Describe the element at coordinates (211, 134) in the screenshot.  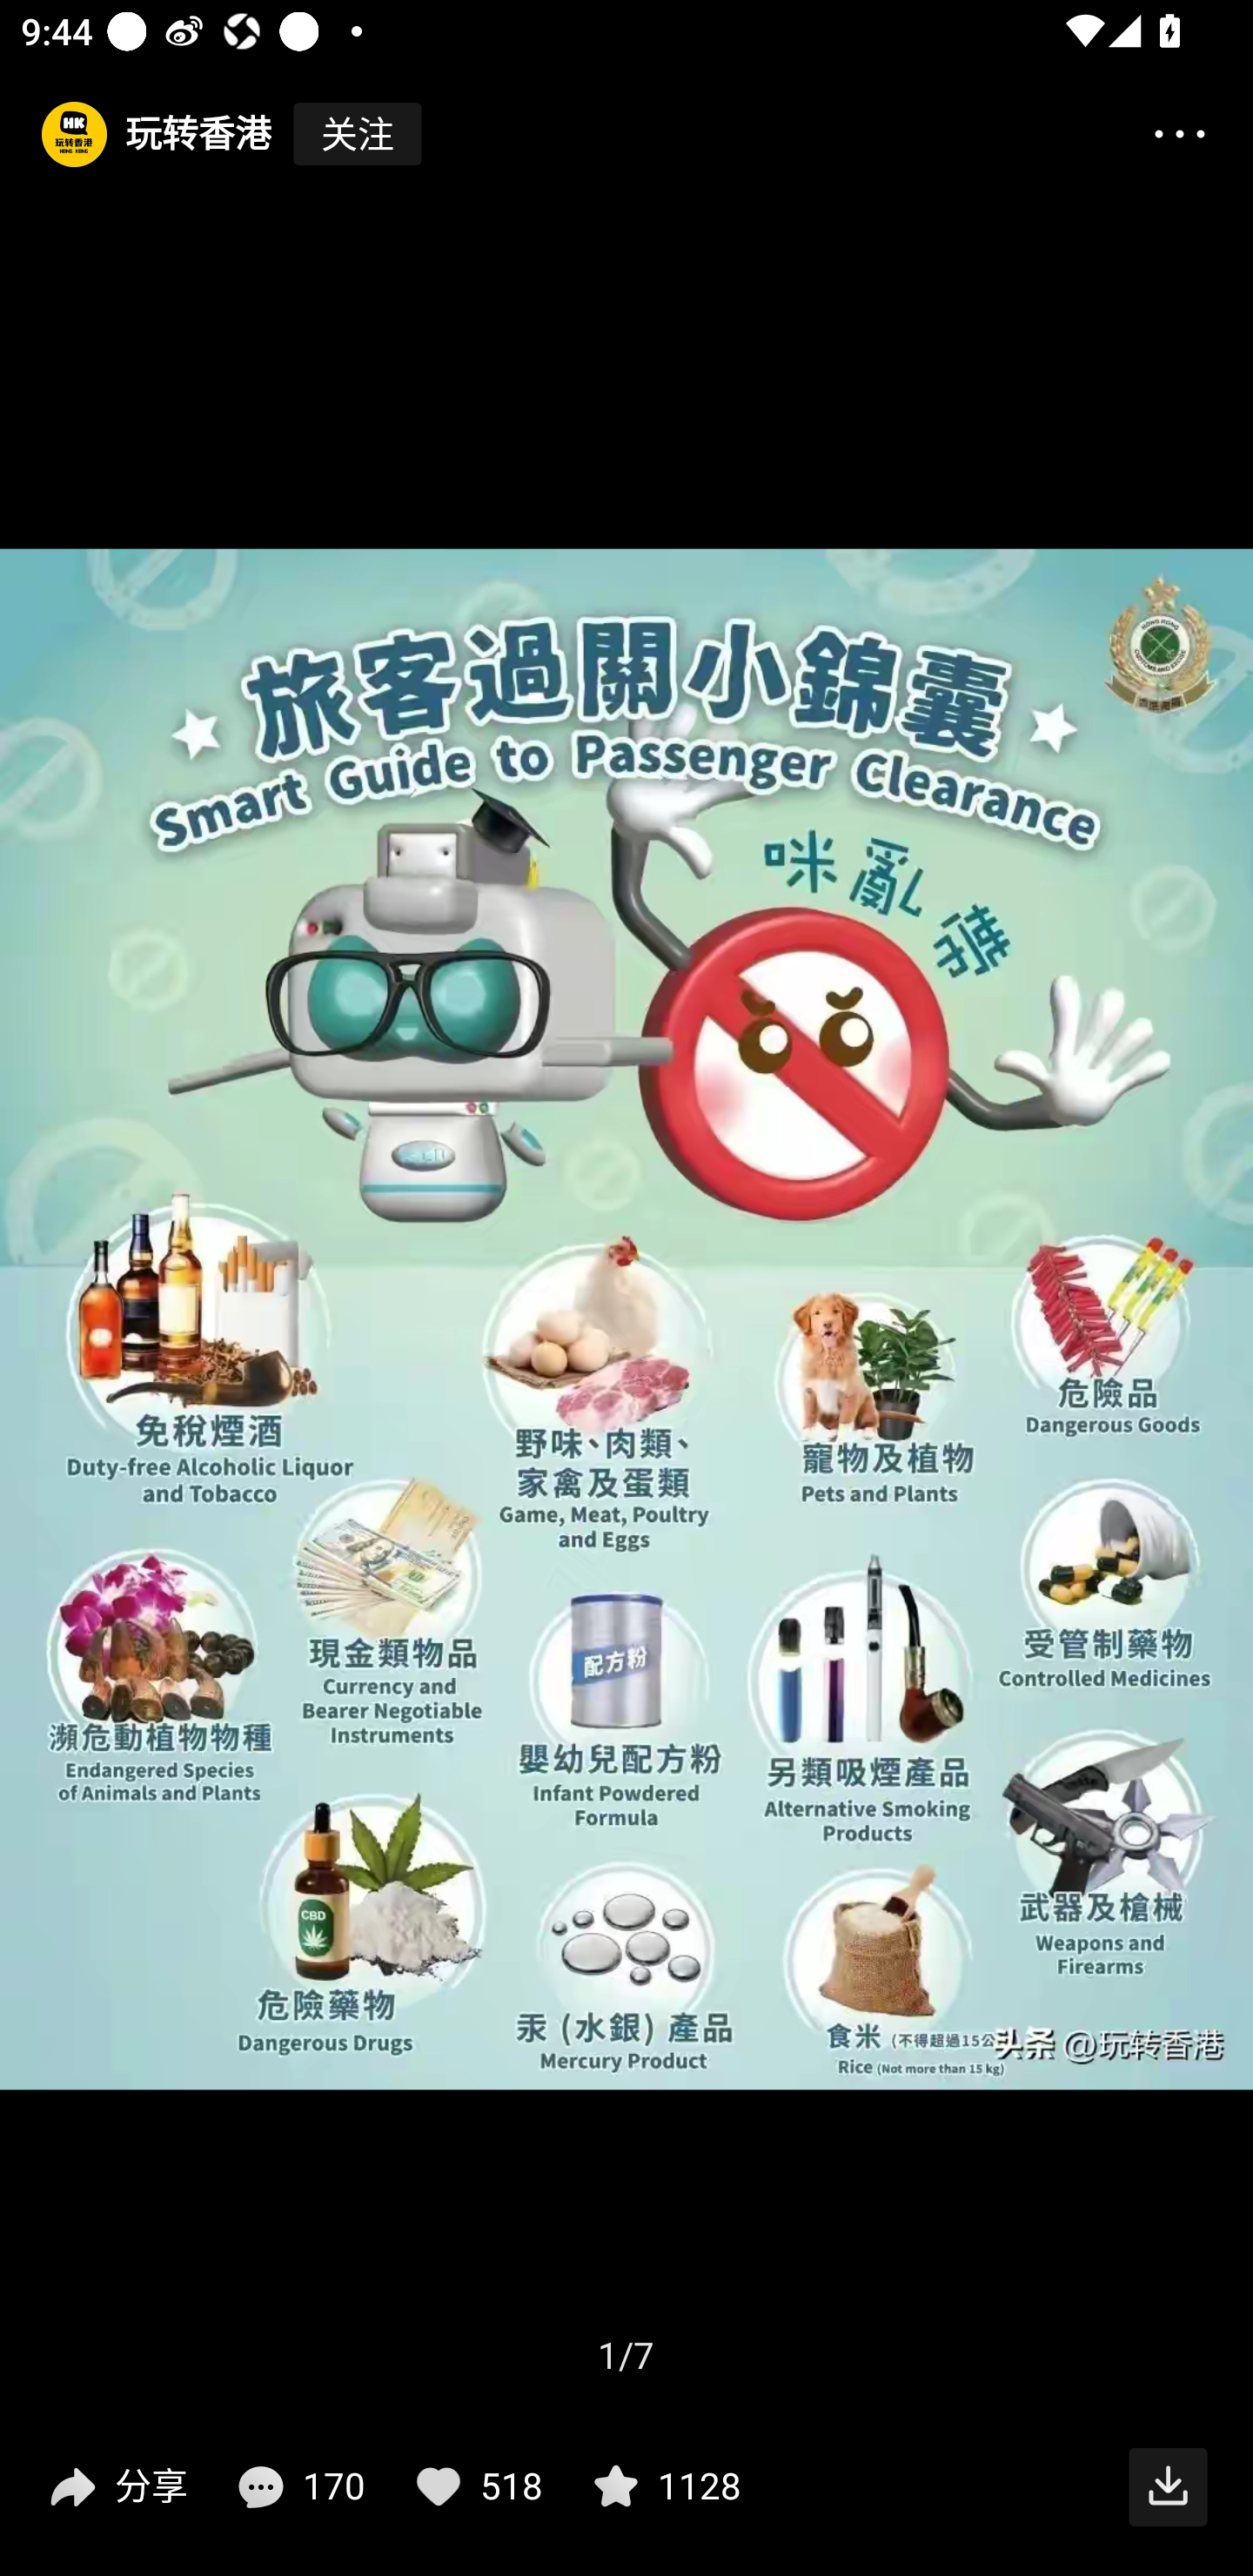
I see `玩转香港 关注 关注` at that location.